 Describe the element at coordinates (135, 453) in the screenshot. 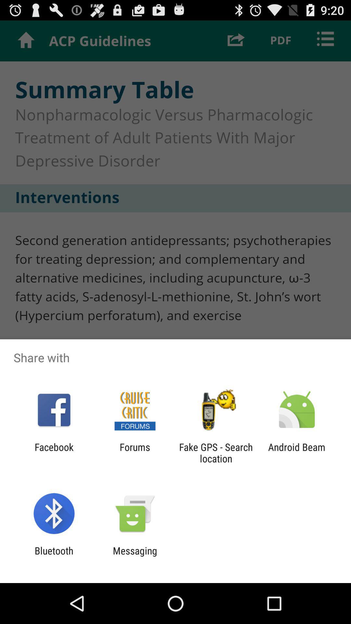

I see `select app to the right of the facebook item` at that location.